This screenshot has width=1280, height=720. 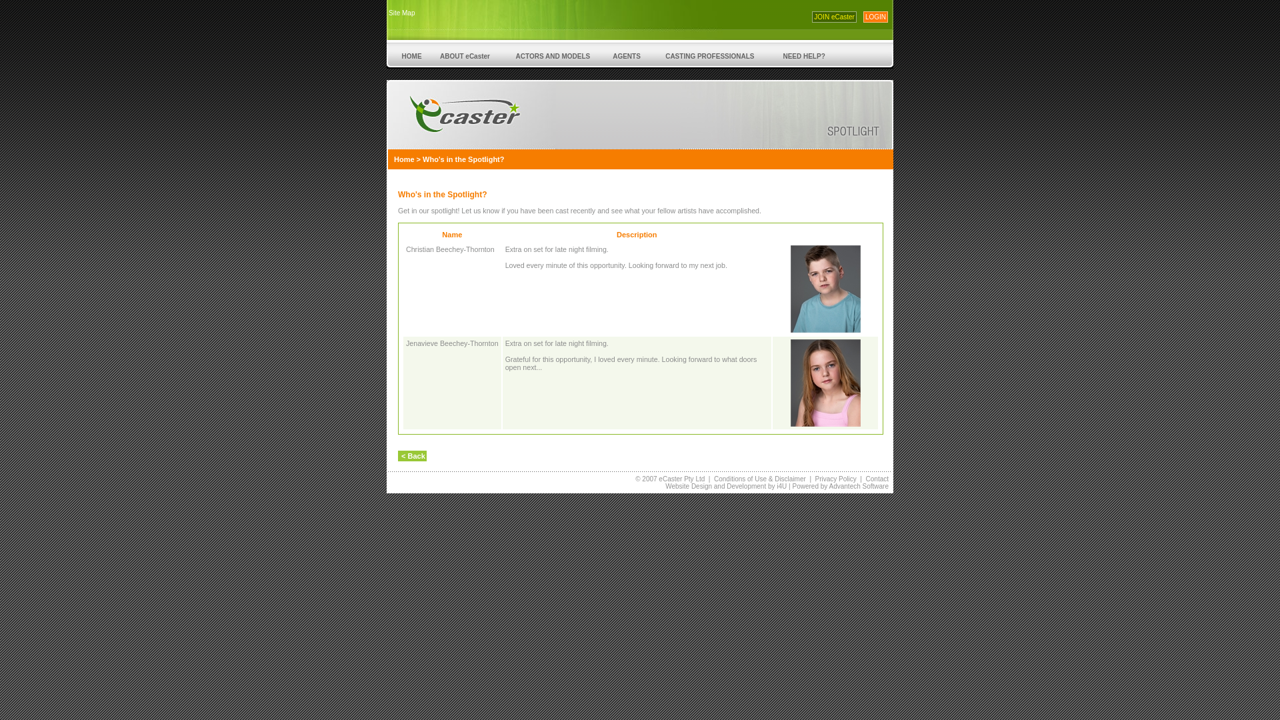 I want to click on  < Back, so click(x=412, y=456).